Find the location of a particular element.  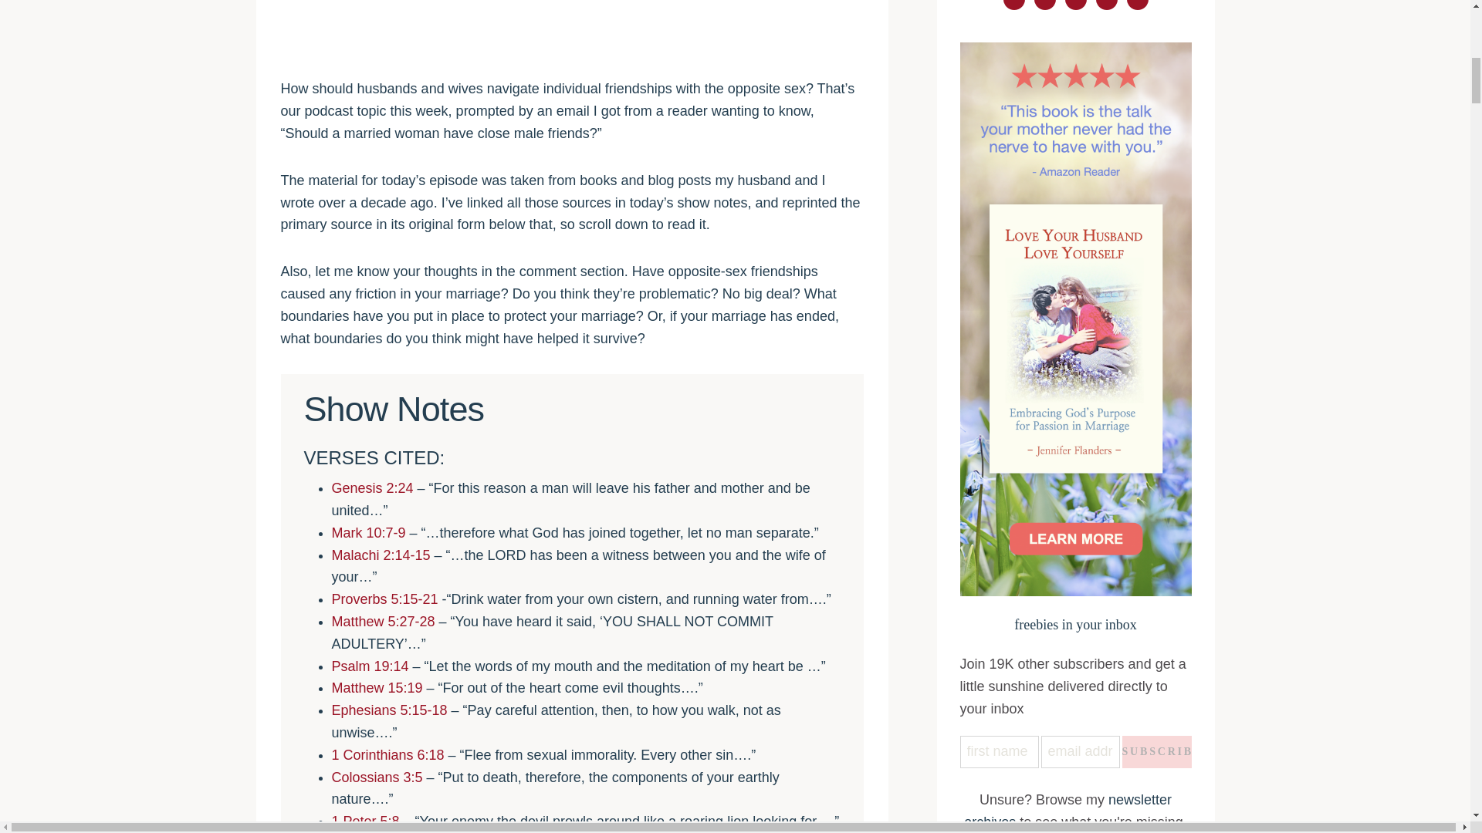

Colossians 3:5 is located at coordinates (377, 777).